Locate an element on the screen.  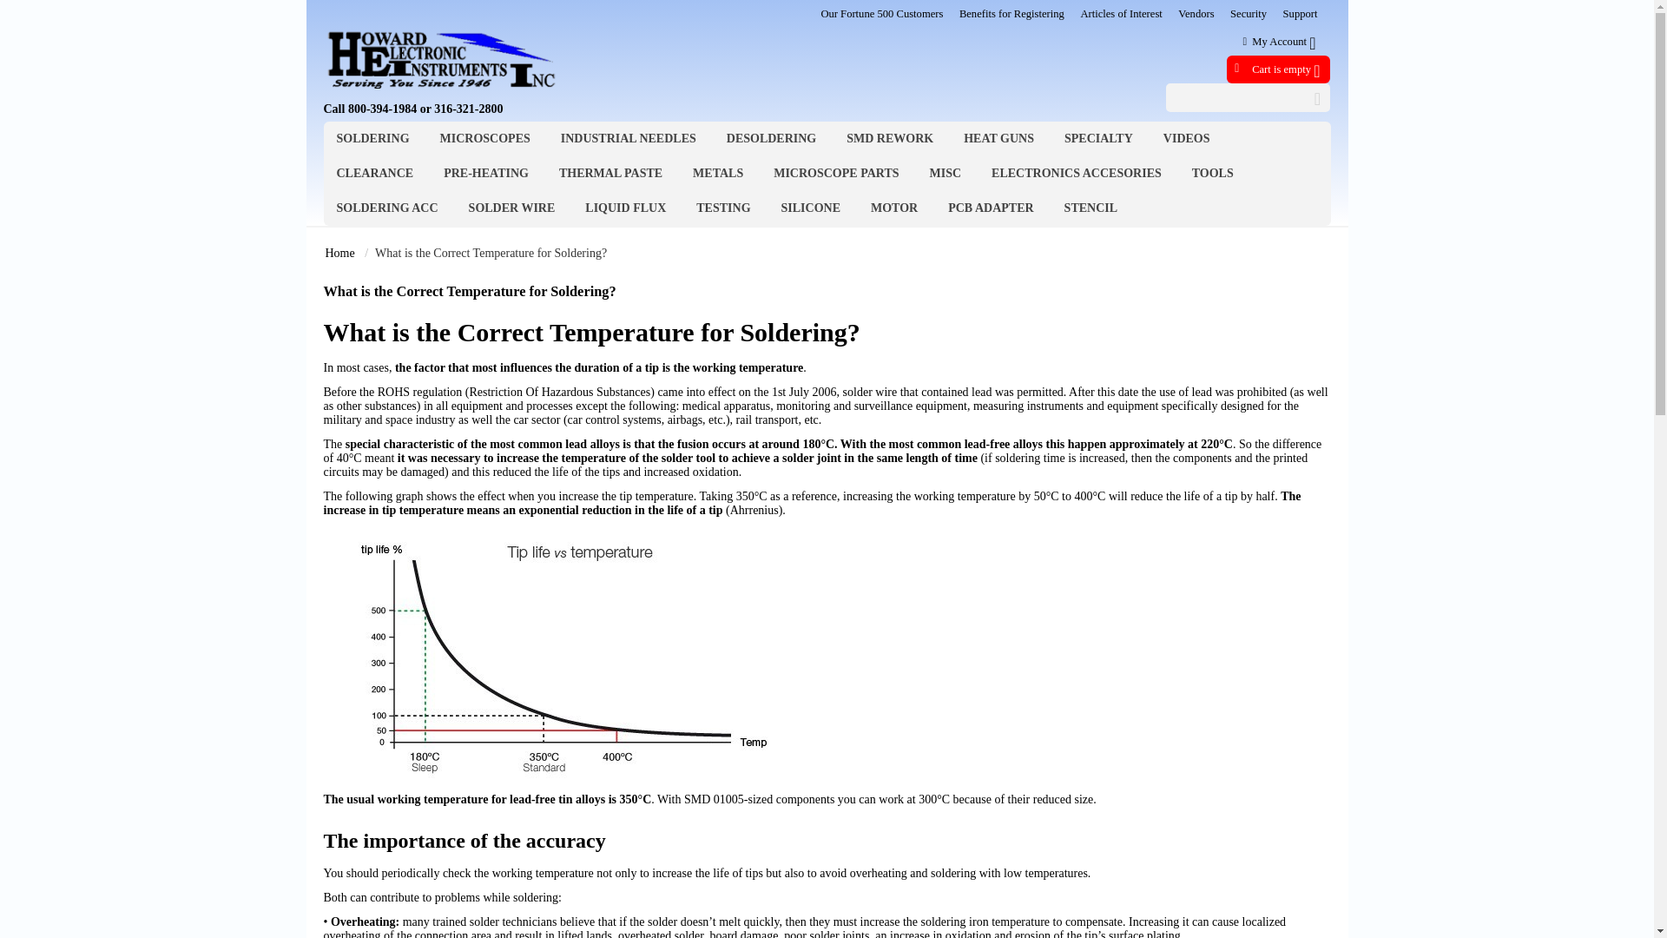
Articles of Interest is located at coordinates (1121, 13).